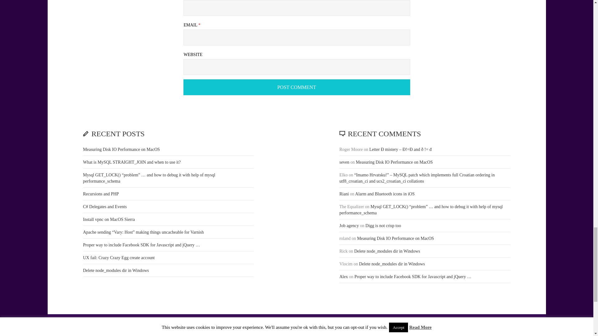 The height and width of the screenshot is (336, 598). What do you see at coordinates (118, 258) in the screenshot?
I see `UX fail: Crazy Crazy Egg create account` at bounding box center [118, 258].